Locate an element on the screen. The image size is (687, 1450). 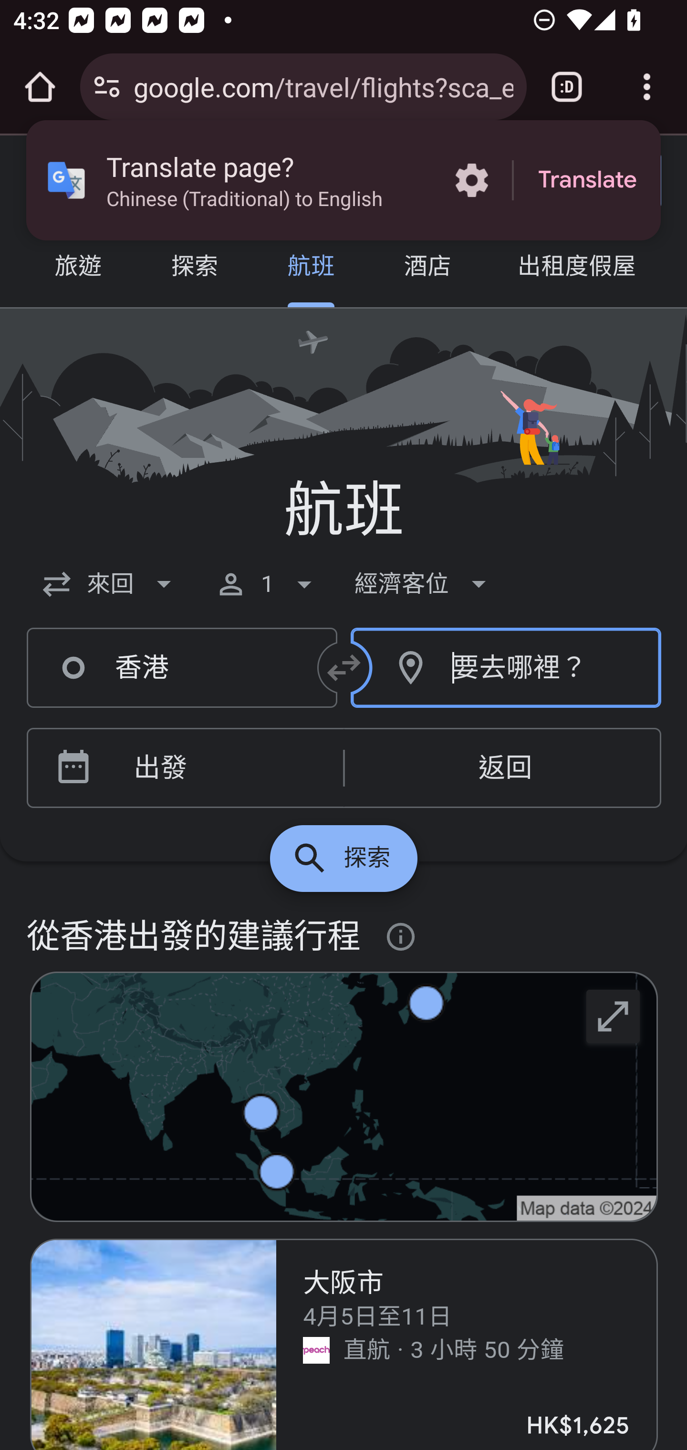
香港 is located at coordinates (182, 668).